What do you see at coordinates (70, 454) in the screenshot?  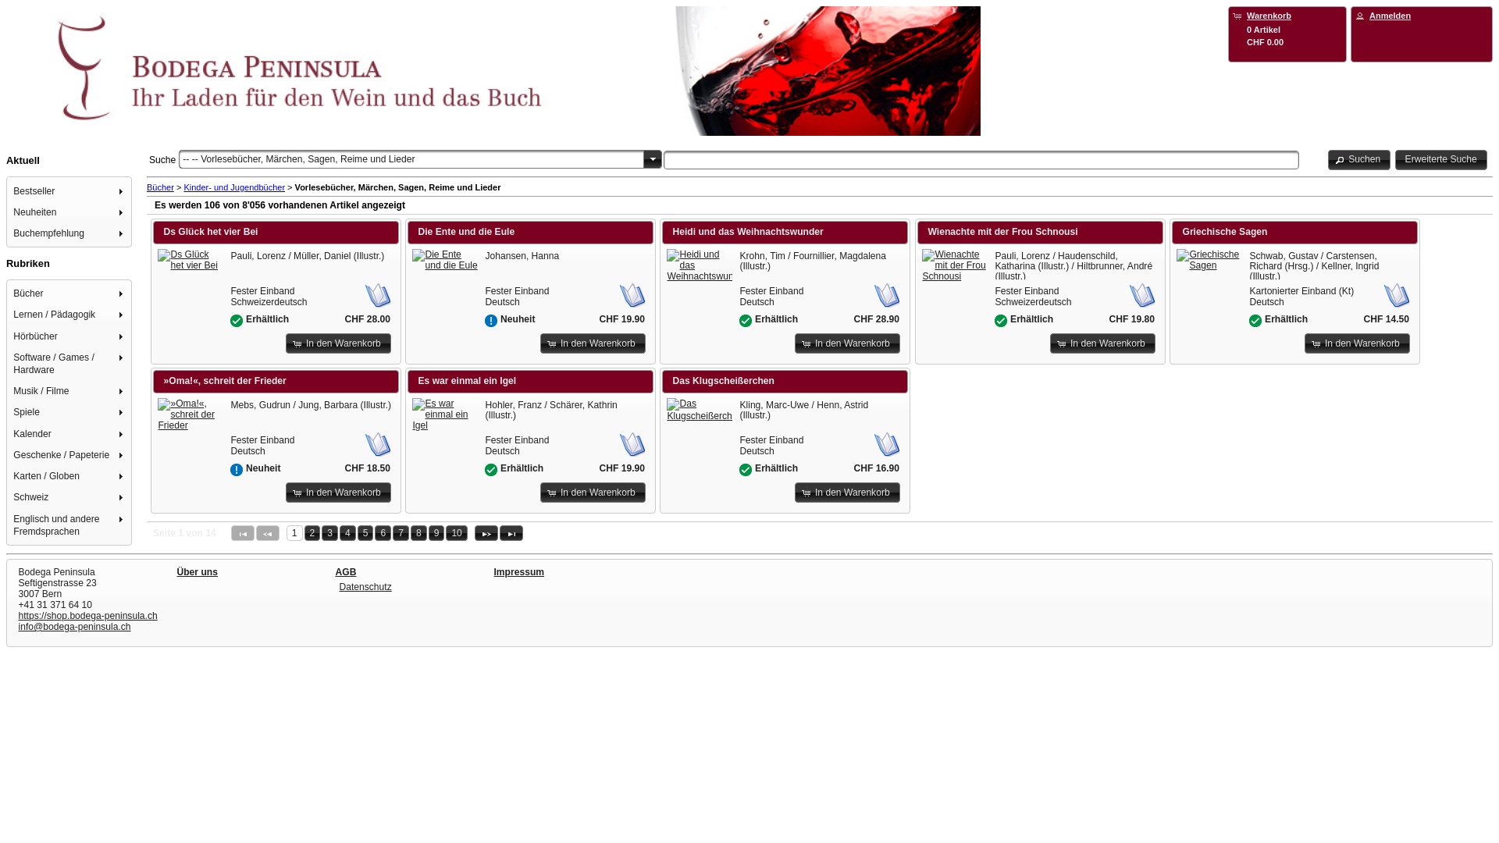 I see `Geschenke / Papeterie` at bounding box center [70, 454].